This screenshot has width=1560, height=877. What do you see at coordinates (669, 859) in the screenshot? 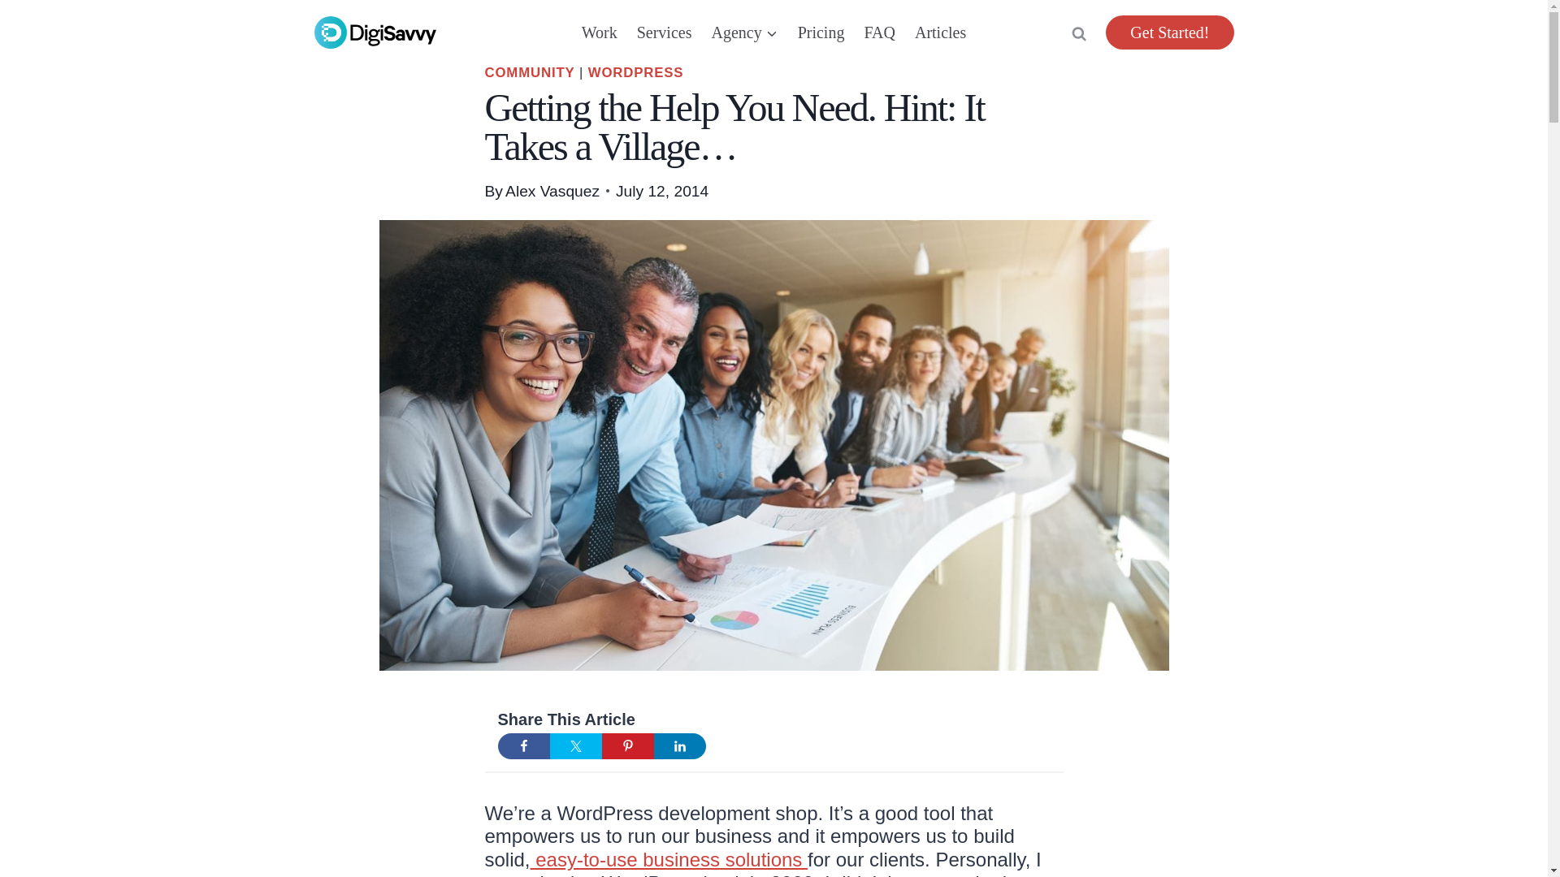
I see `WordPress for Business` at bounding box center [669, 859].